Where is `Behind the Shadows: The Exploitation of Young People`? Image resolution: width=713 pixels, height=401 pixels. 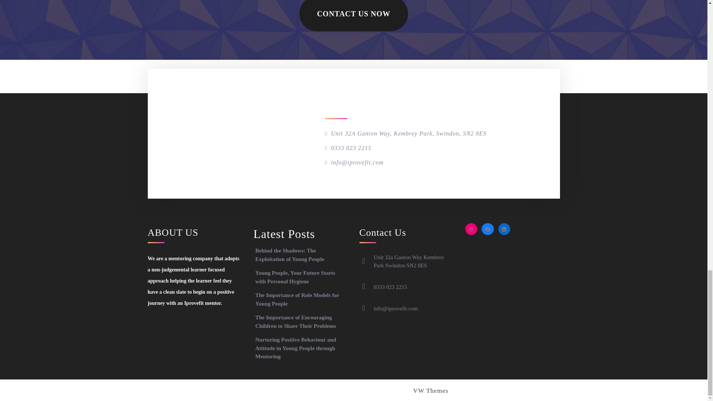 Behind the Shadows: The Exploitation of Young People is located at coordinates (290, 255).